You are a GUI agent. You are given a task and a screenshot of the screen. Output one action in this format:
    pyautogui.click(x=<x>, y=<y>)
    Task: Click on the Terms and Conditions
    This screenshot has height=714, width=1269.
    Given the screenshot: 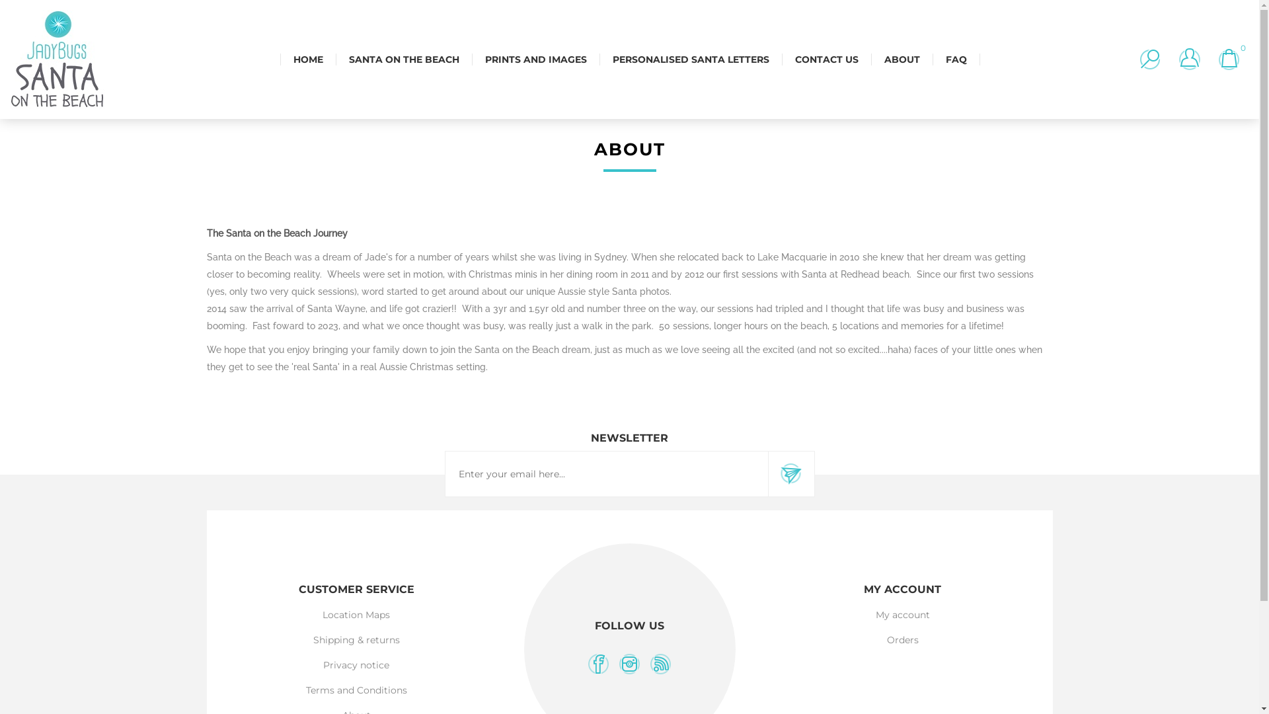 What is the action you would take?
    pyautogui.click(x=357, y=690)
    